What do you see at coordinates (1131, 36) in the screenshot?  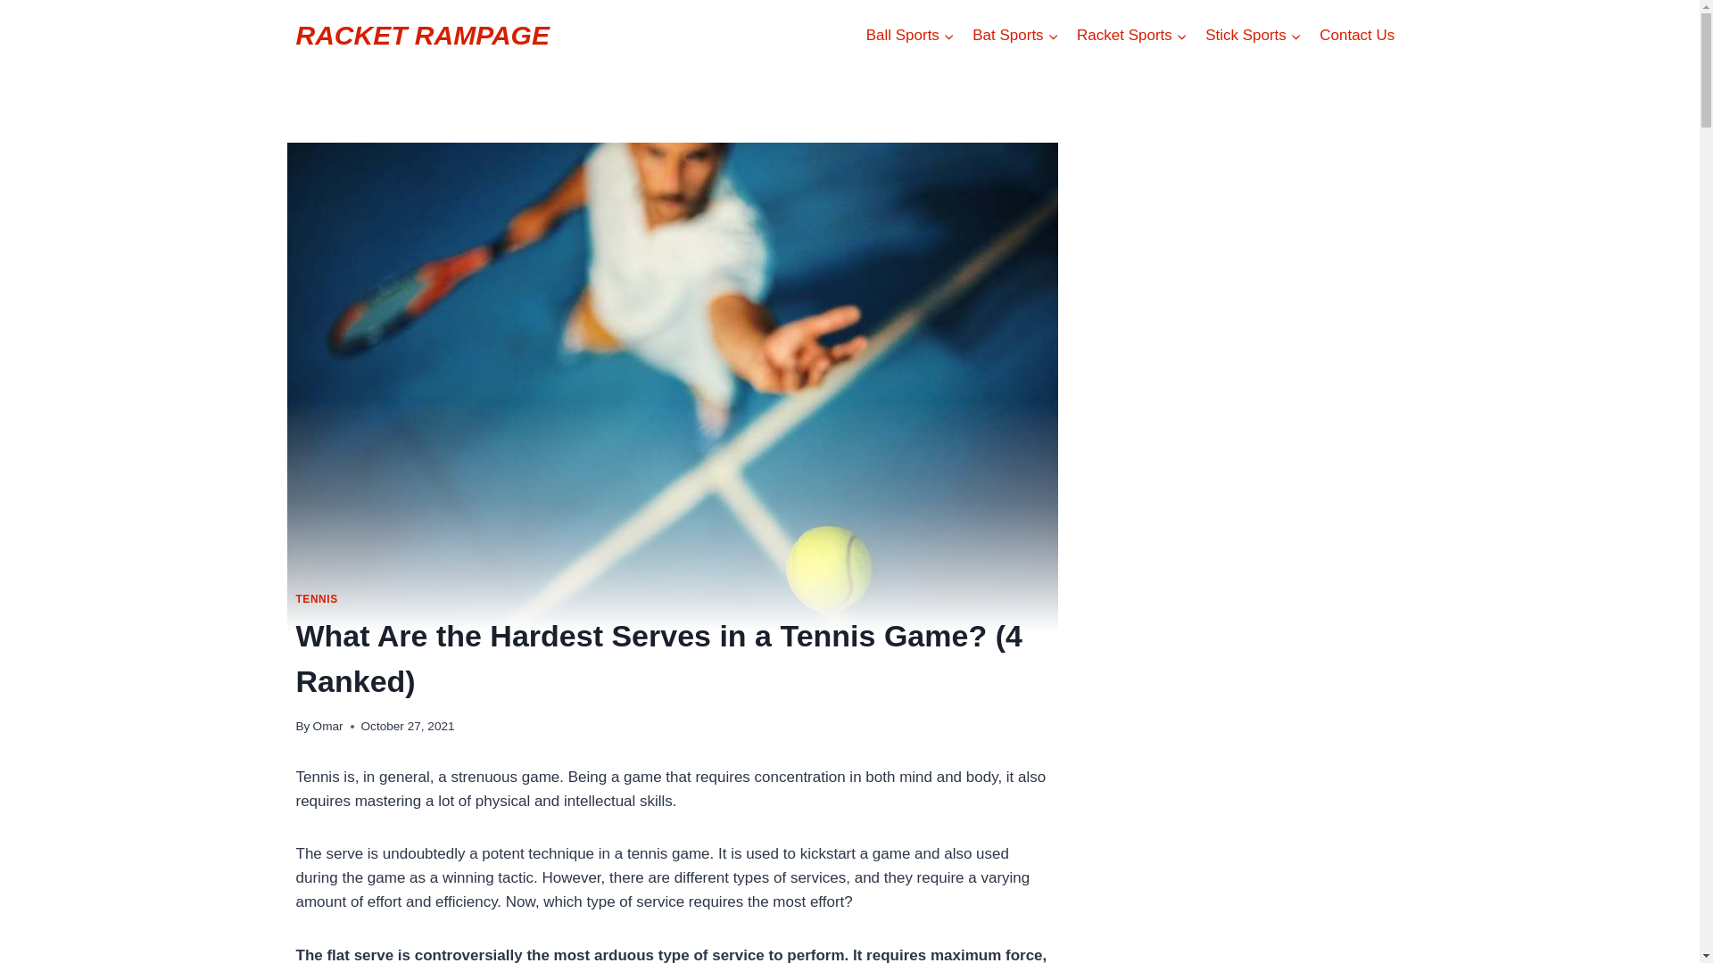 I see `Racket Sports` at bounding box center [1131, 36].